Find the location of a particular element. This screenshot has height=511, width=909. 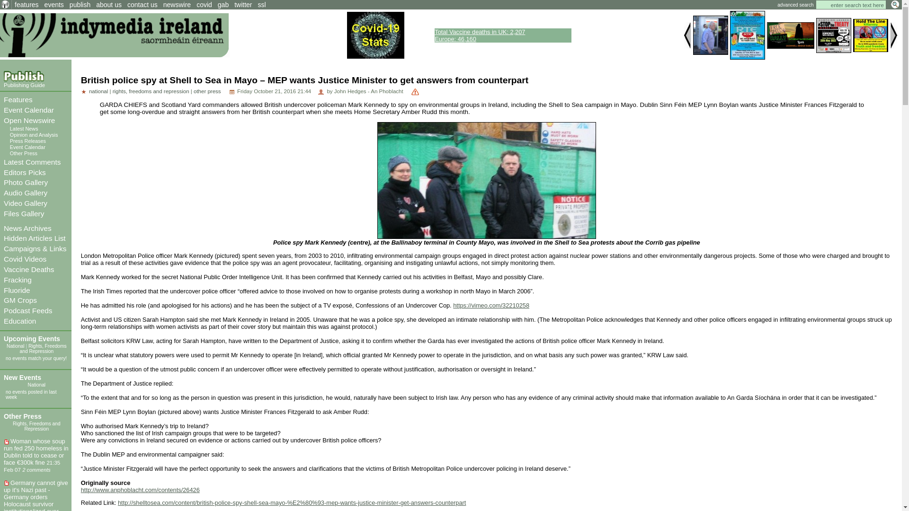

Video Gallery is located at coordinates (25, 203).